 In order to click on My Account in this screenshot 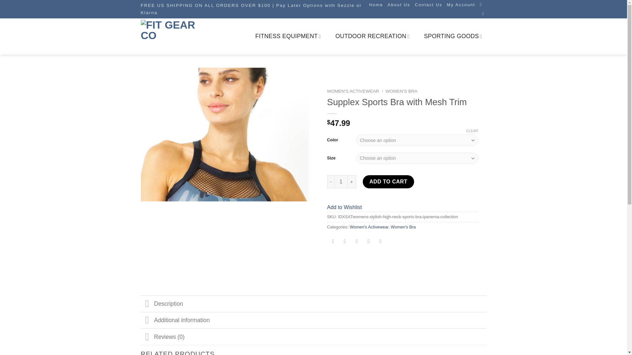, I will do `click(461, 5)`.